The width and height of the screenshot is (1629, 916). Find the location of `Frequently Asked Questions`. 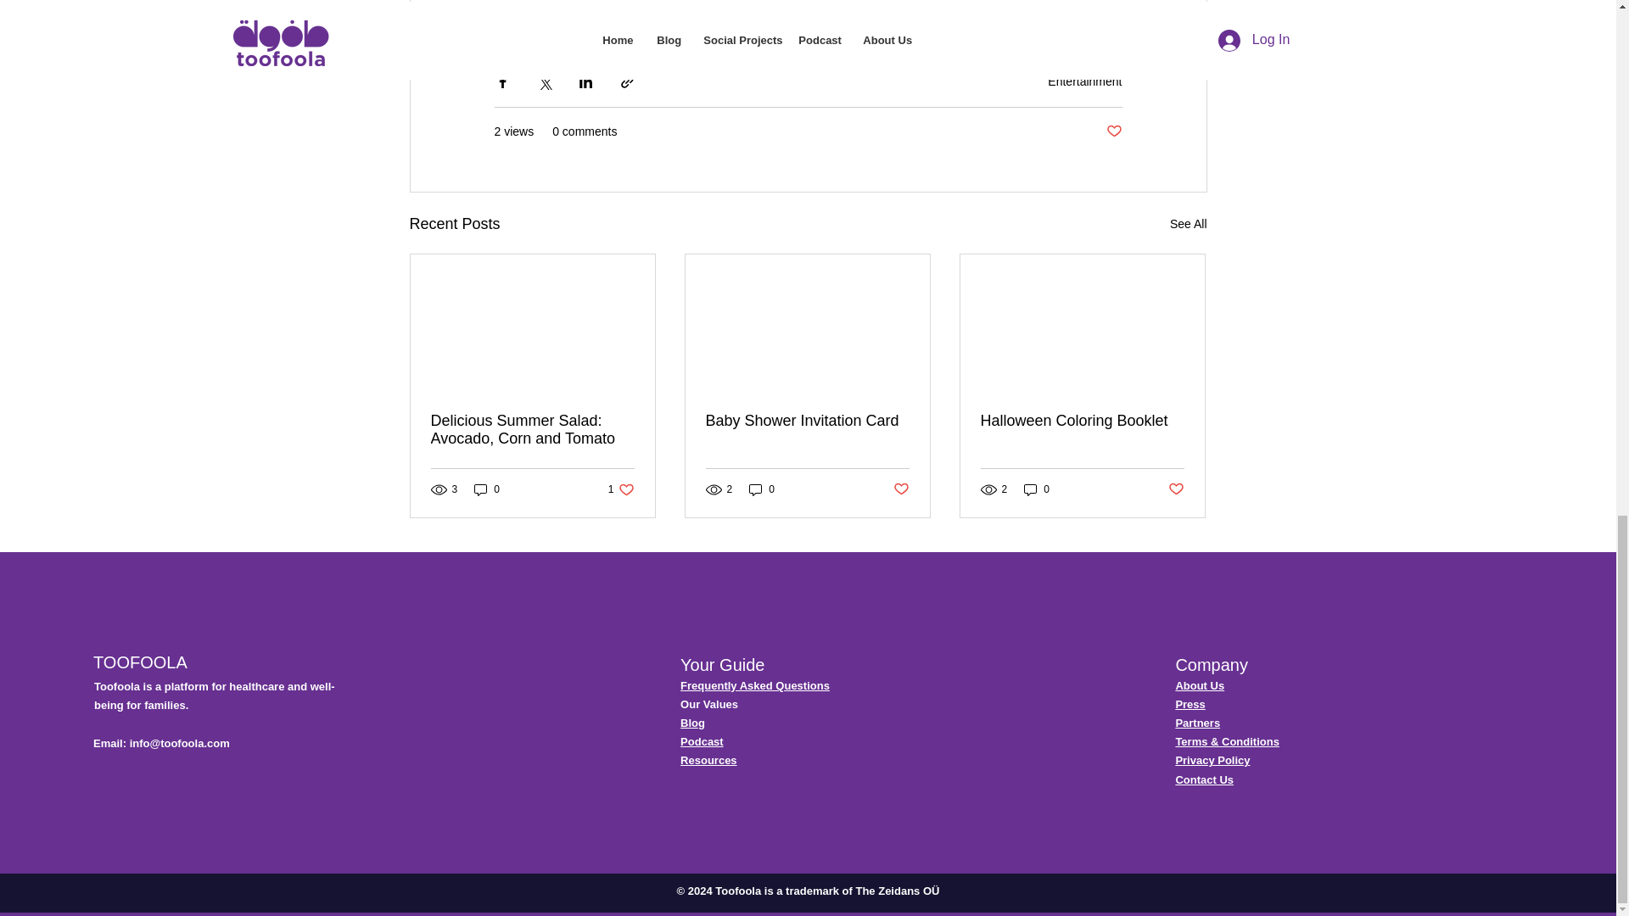

Frequently Asked Questions is located at coordinates (755, 685).